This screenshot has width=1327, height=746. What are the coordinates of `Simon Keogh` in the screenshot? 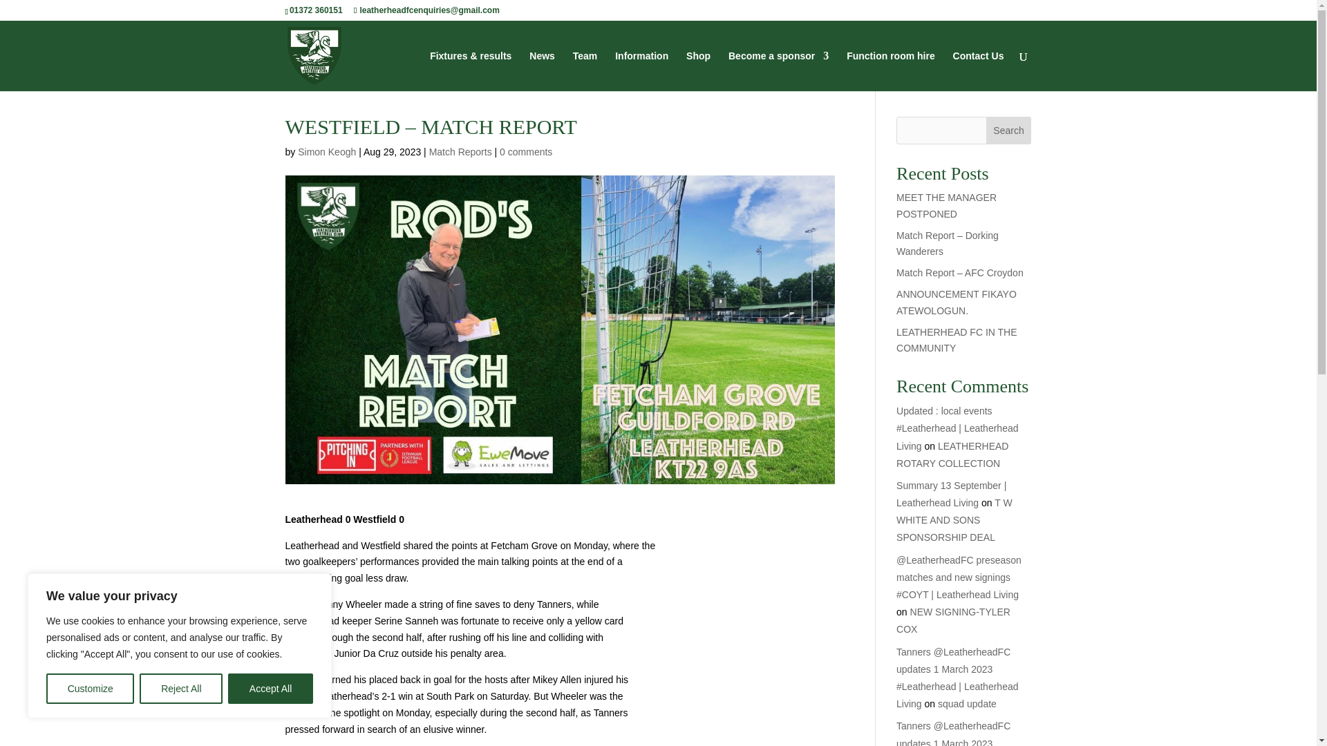 It's located at (326, 151).